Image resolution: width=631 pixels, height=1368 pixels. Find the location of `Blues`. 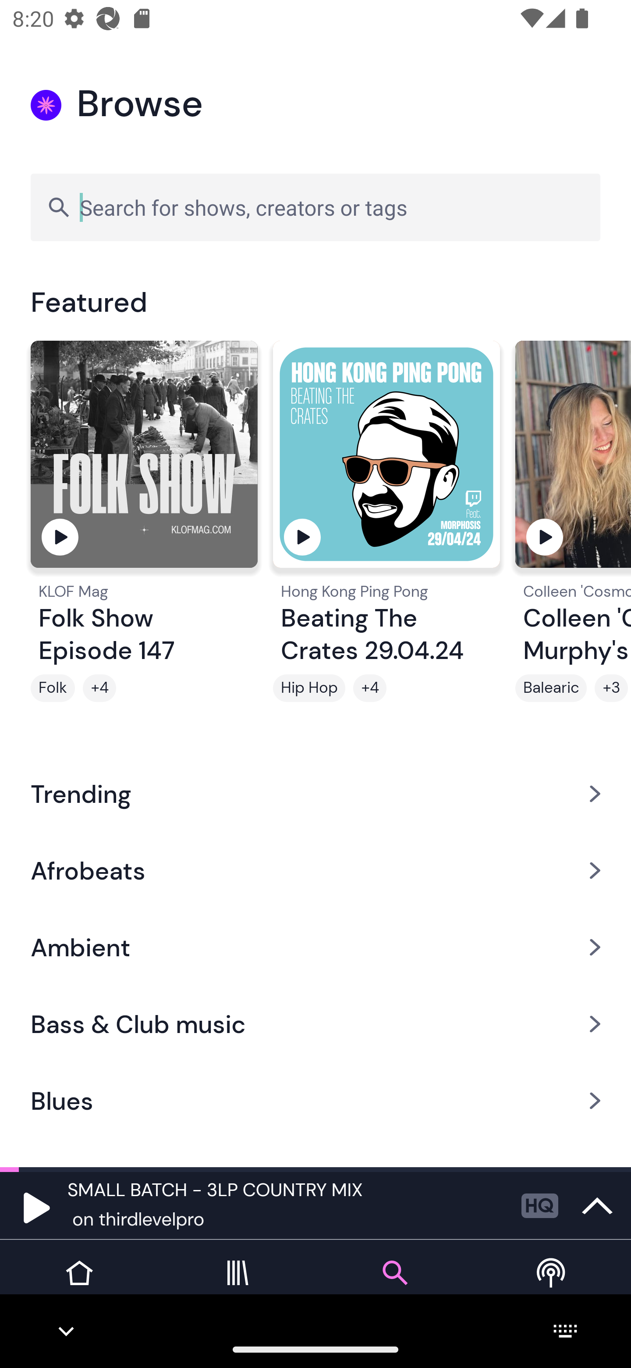

Blues is located at coordinates (315, 1101).